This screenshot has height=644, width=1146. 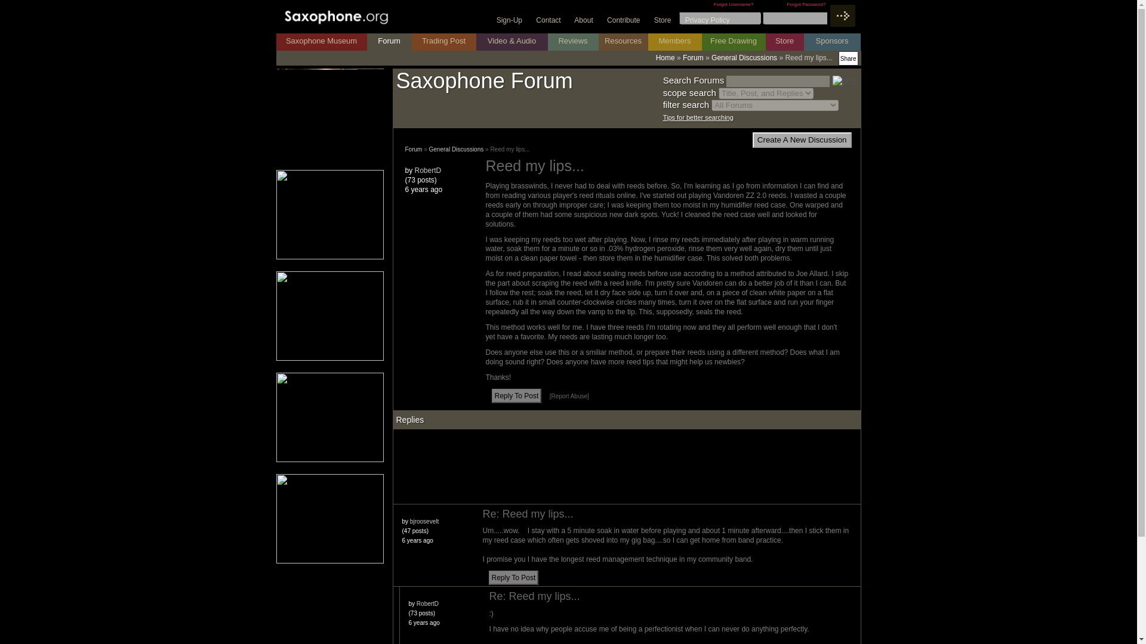 I want to click on Store, so click(x=668, y=20).